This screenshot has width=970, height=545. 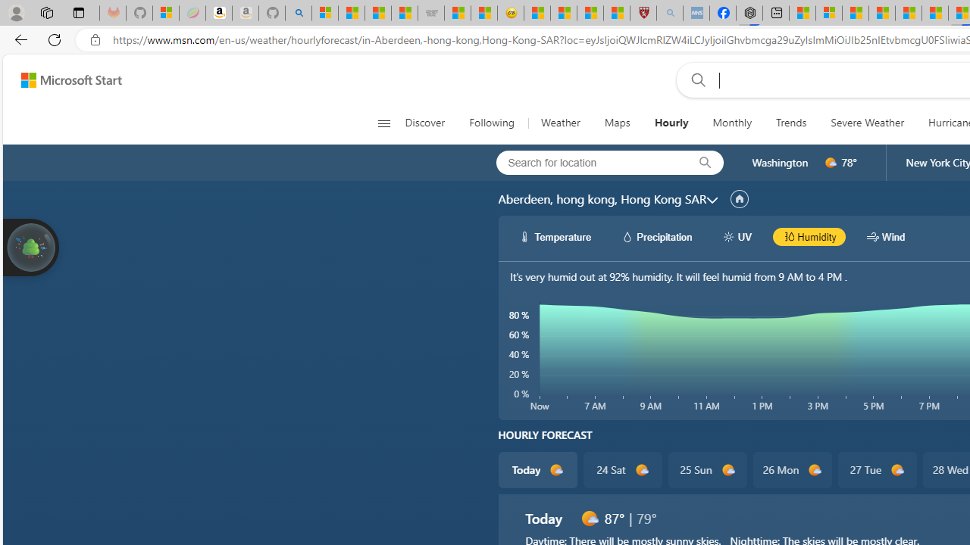 What do you see at coordinates (643, 14) in the screenshot?
I see `Robert H. Shmerling, MD - Harvard Health` at bounding box center [643, 14].